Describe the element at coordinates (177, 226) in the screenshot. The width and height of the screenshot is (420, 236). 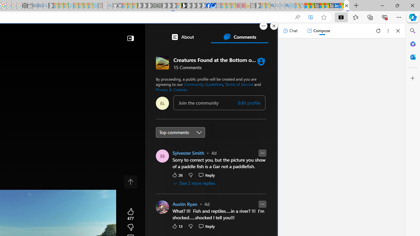
I see `13 Like` at that location.